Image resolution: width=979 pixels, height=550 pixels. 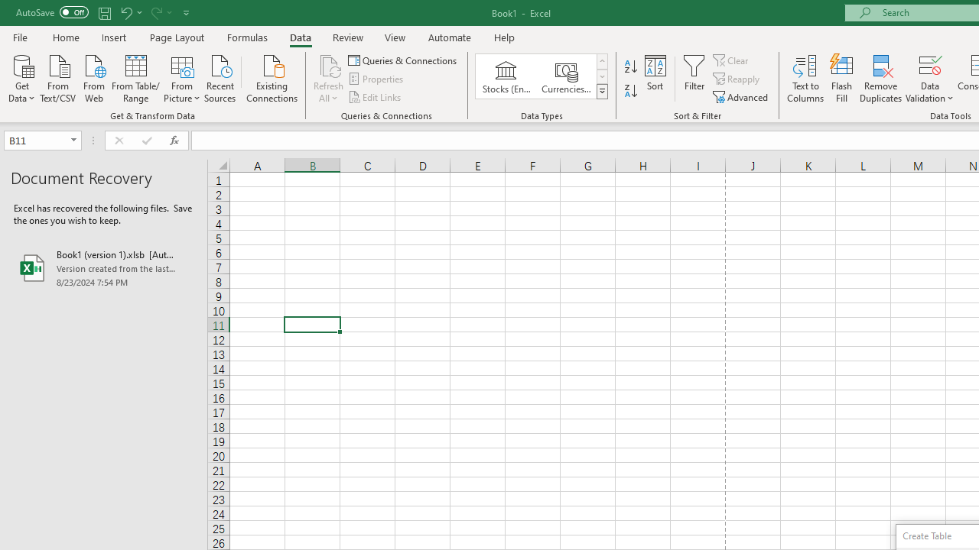 I want to click on Existing Connections, so click(x=272, y=77).